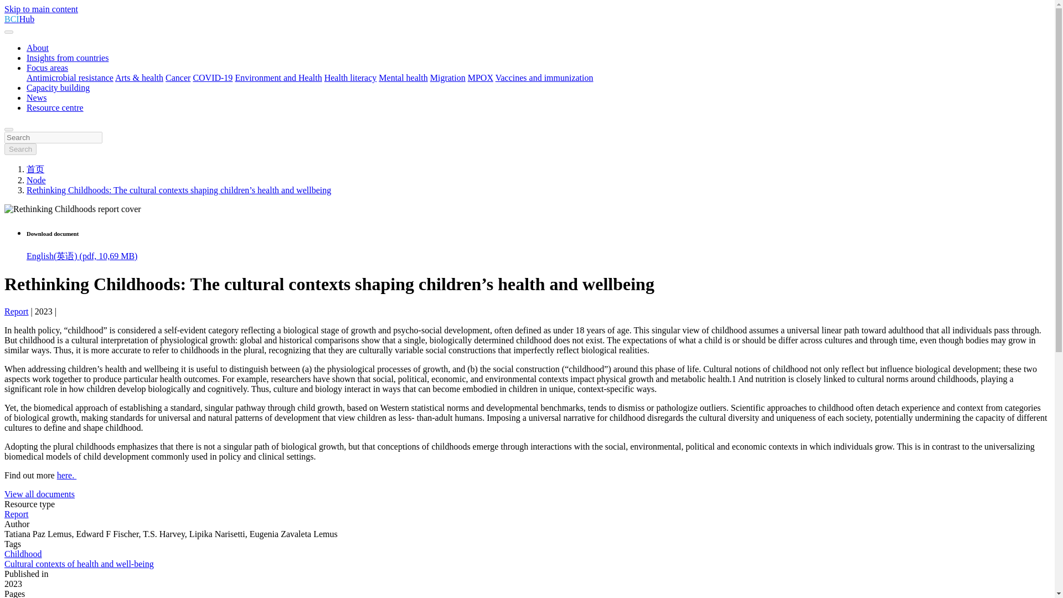  I want to click on News, so click(37, 97).